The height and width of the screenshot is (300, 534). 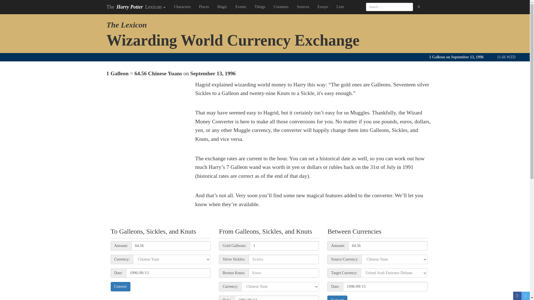 I want to click on Places, so click(x=204, y=7).